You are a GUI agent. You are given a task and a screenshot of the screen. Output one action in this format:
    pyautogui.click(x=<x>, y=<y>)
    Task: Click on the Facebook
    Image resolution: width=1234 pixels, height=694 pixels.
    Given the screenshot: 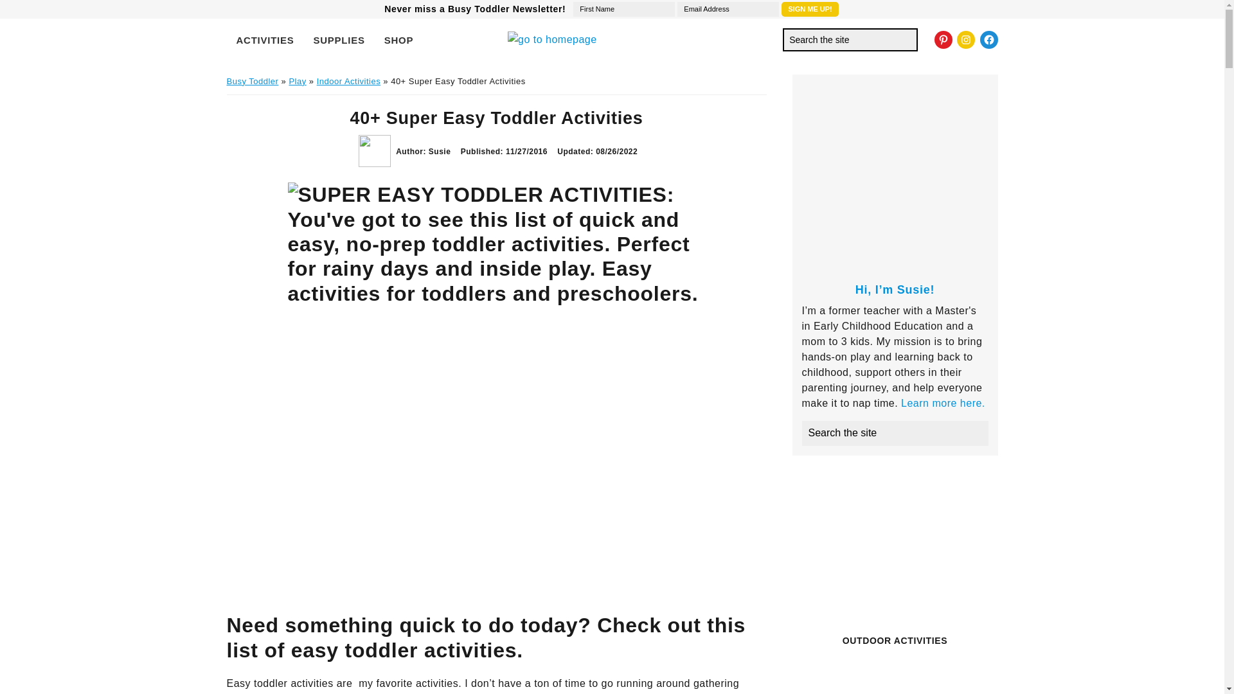 What is the action you would take?
    pyautogui.click(x=988, y=39)
    